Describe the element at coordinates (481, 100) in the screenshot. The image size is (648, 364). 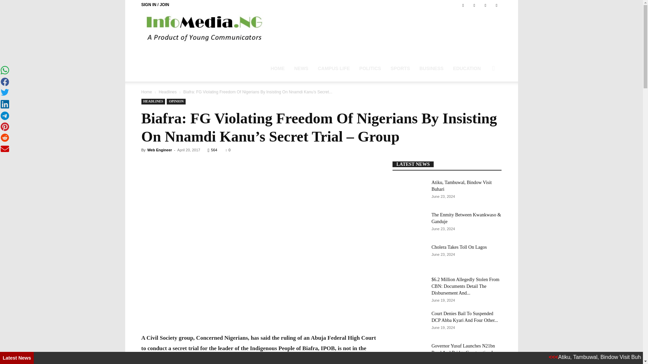
I see `Search` at that location.